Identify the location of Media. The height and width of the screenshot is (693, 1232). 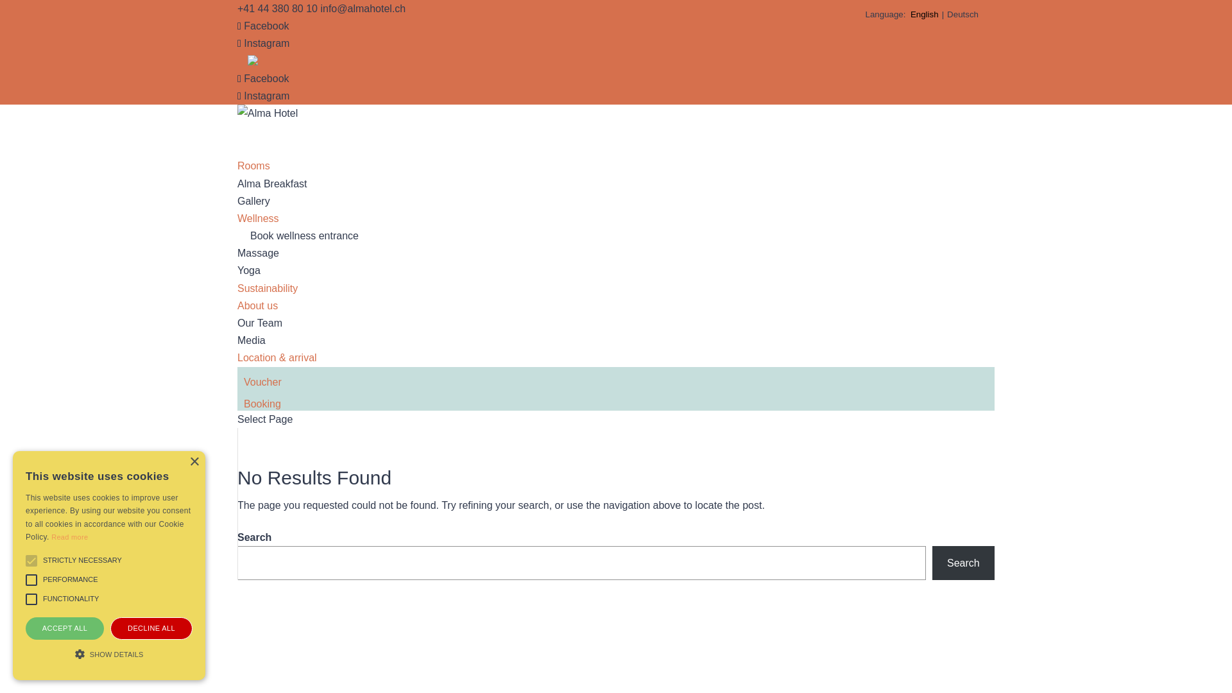
(252, 340).